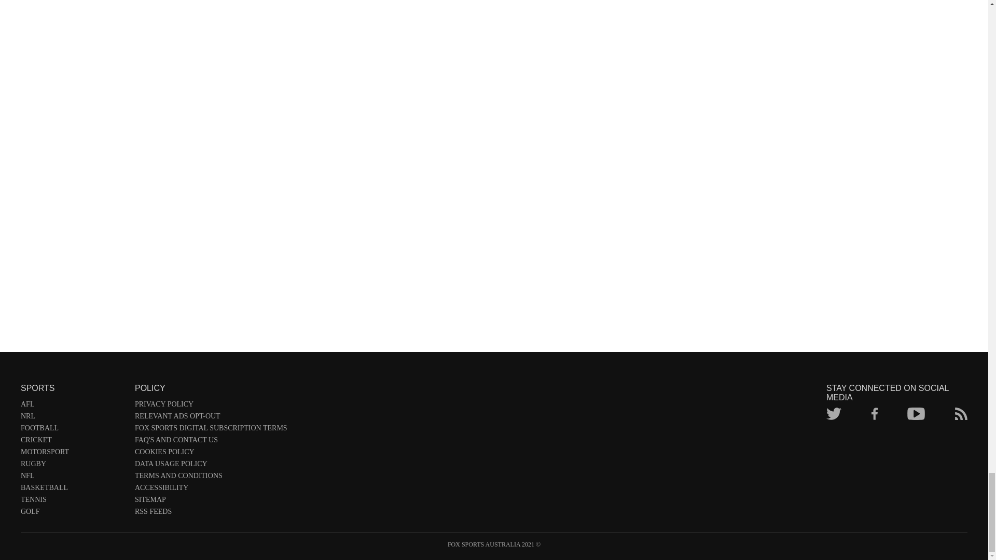 This screenshot has width=996, height=560. Describe the element at coordinates (211, 406) in the screenshot. I see `PRIVACY POLICY` at that location.